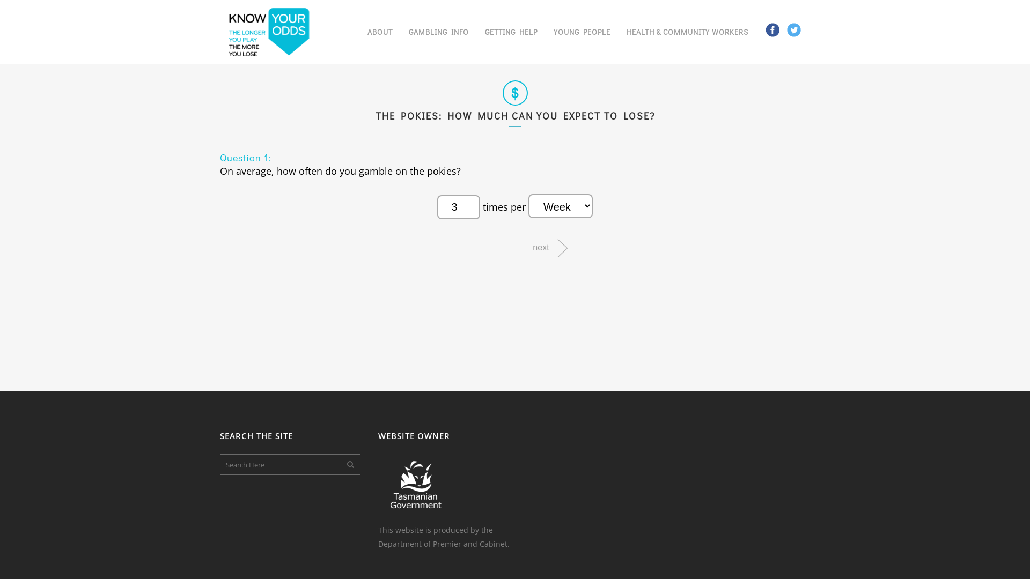 The width and height of the screenshot is (1030, 579). What do you see at coordinates (439, 32) in the screenshot?
I see `GAMBLING INFO` at bounding box center [439, 32].